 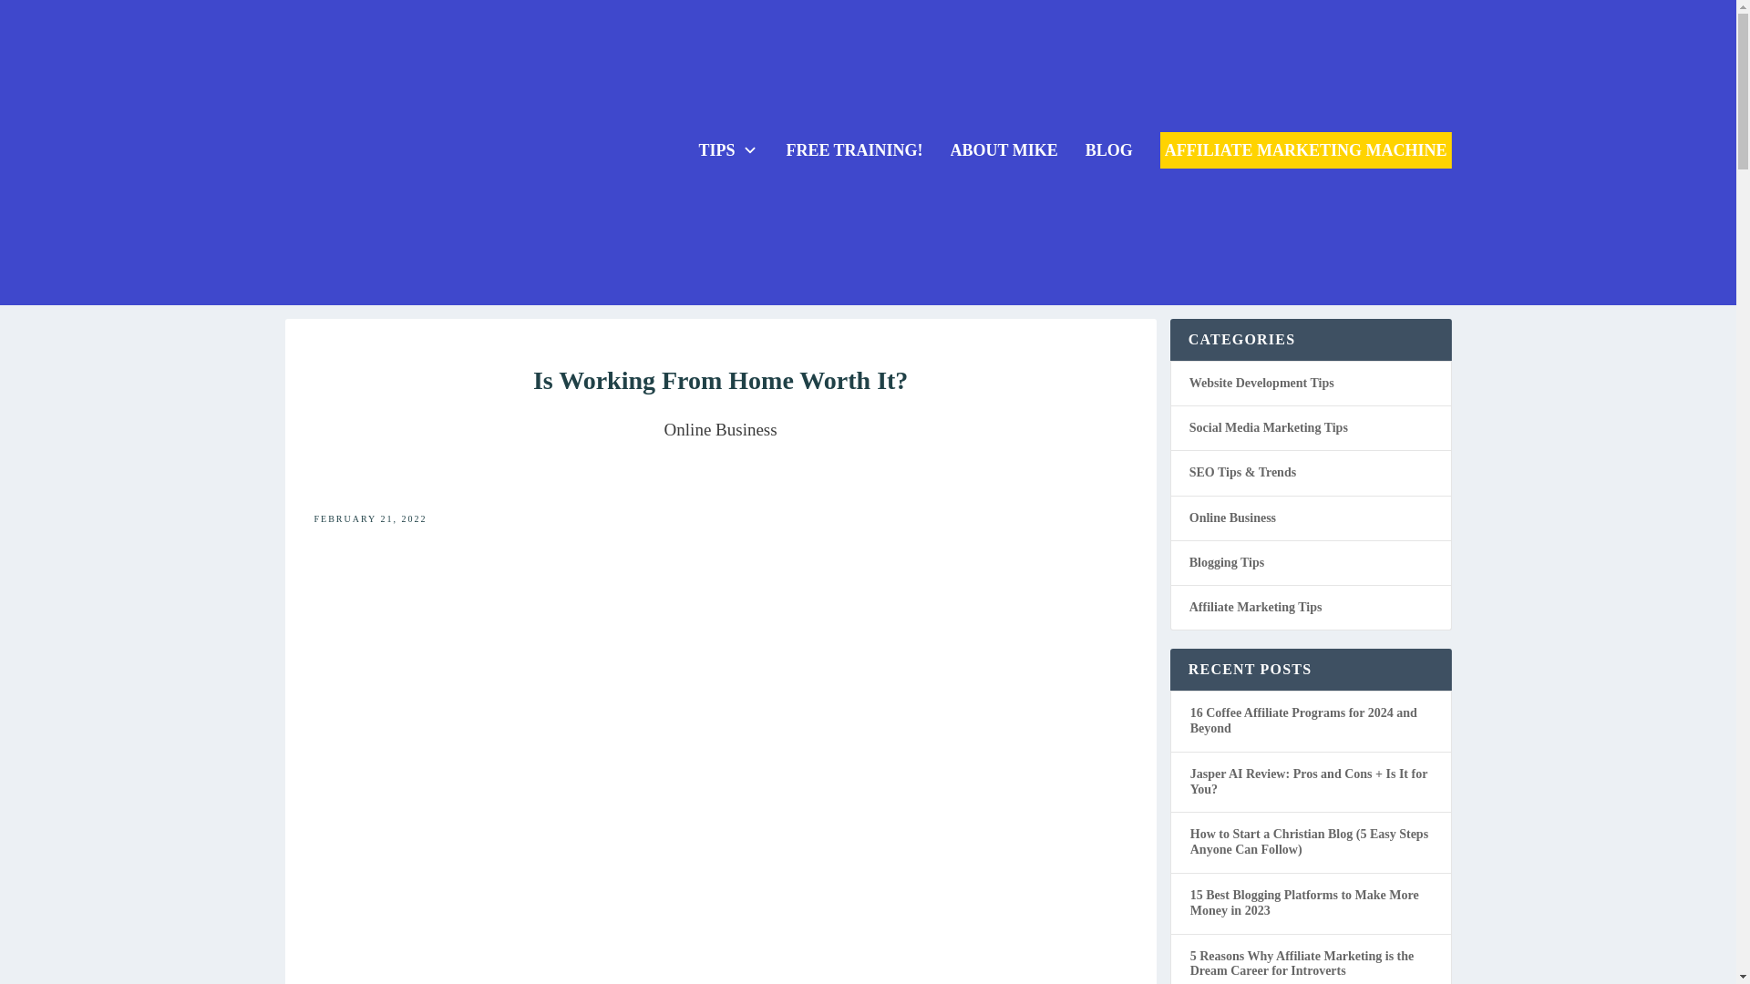 I want to click on Social Media Marketing Tips, so click(x=1269, y=428).